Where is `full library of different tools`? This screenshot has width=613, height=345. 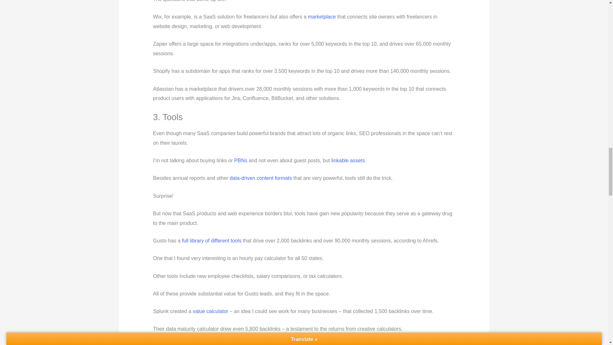
full library of different tools is located at coordinates (212, 241).